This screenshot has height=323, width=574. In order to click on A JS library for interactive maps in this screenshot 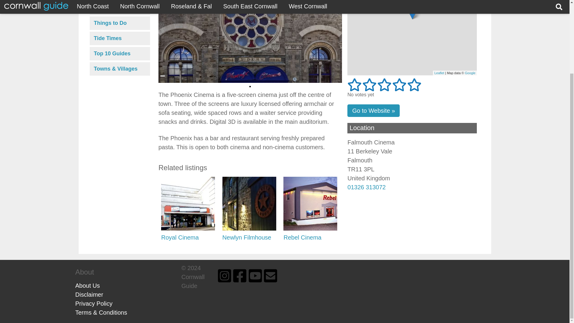, I will do `click(439, 73)`.